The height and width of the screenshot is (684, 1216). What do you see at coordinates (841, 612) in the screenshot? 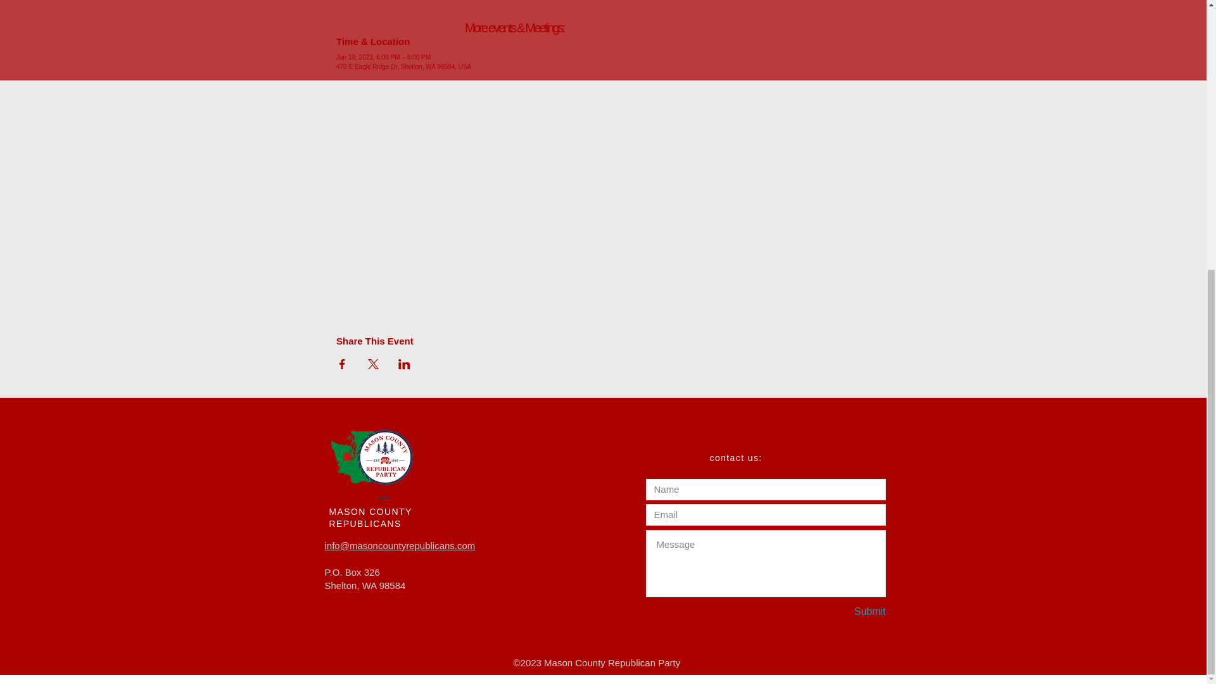
I see `Submit` at bounding box center [841, 612].